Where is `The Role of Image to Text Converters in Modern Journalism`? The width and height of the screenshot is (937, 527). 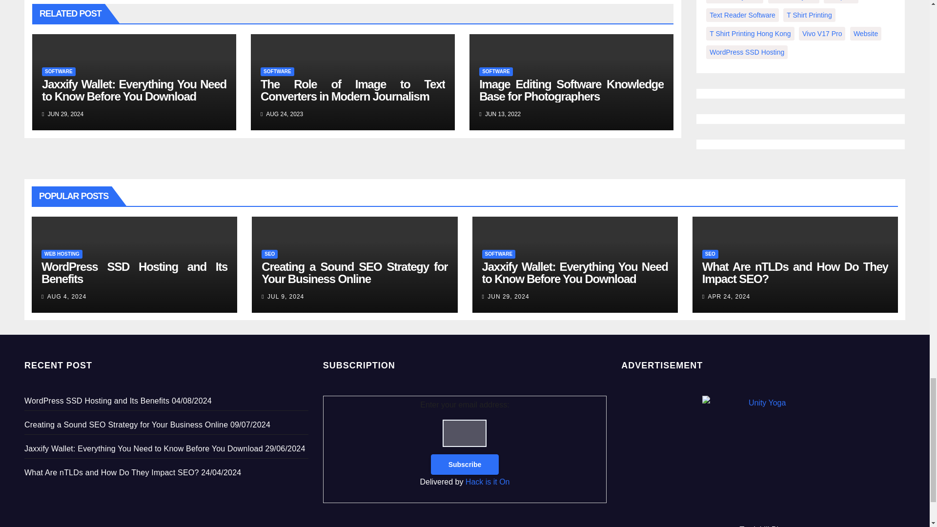
The Role of Image to Text Converters in Modern Journalism is located at coordinates (352, 90).